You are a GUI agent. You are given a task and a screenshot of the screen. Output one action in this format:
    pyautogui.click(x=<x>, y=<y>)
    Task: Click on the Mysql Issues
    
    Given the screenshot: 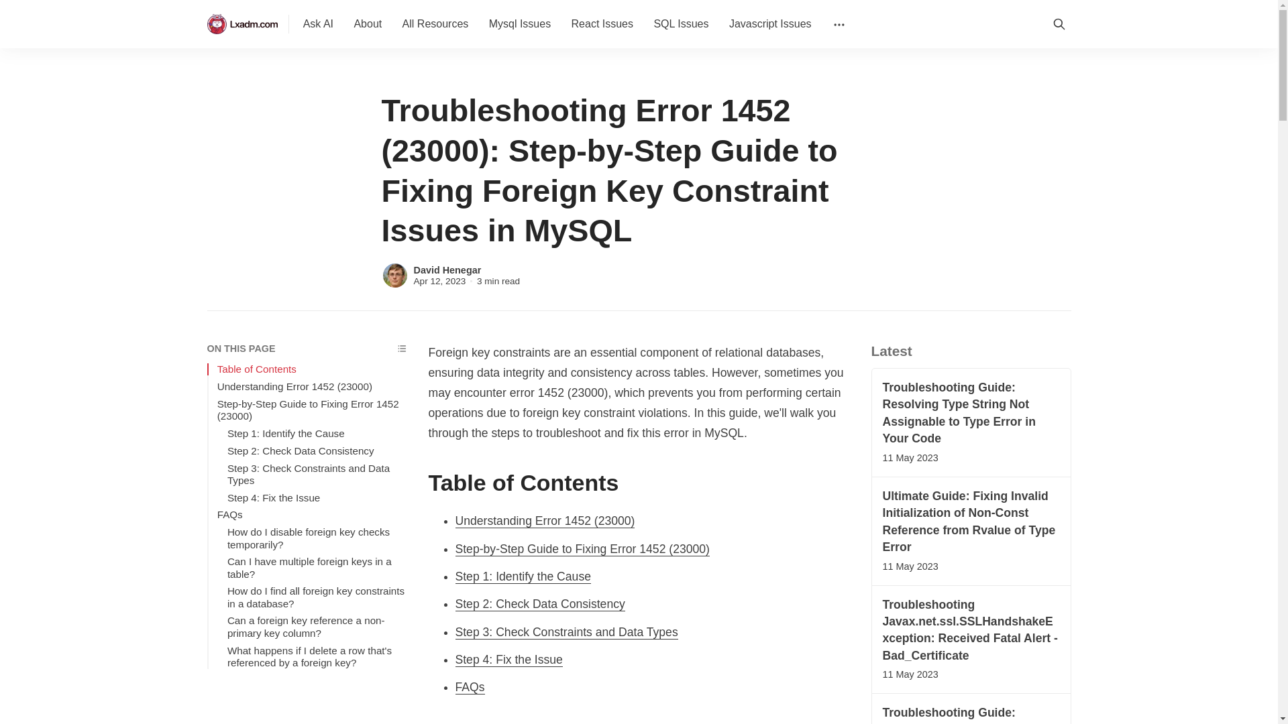 What is the action you would take?
    pyautogui.click(x=519, y=24)
    